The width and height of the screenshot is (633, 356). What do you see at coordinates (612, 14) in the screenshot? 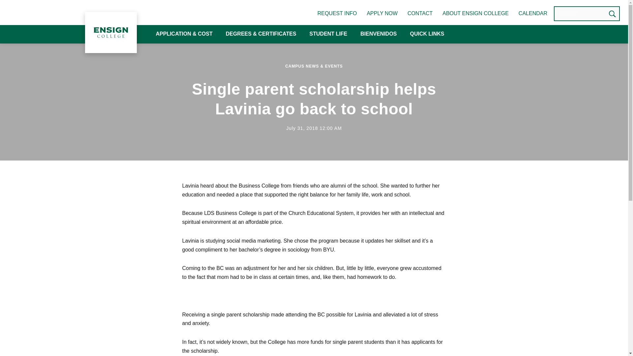
I see `Search` at bounding box center [612, 14].